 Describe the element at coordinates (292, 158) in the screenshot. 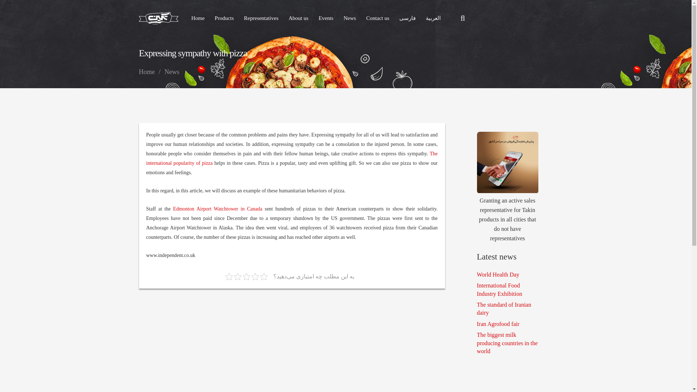

I see `The international popularity of pizza` at that location.